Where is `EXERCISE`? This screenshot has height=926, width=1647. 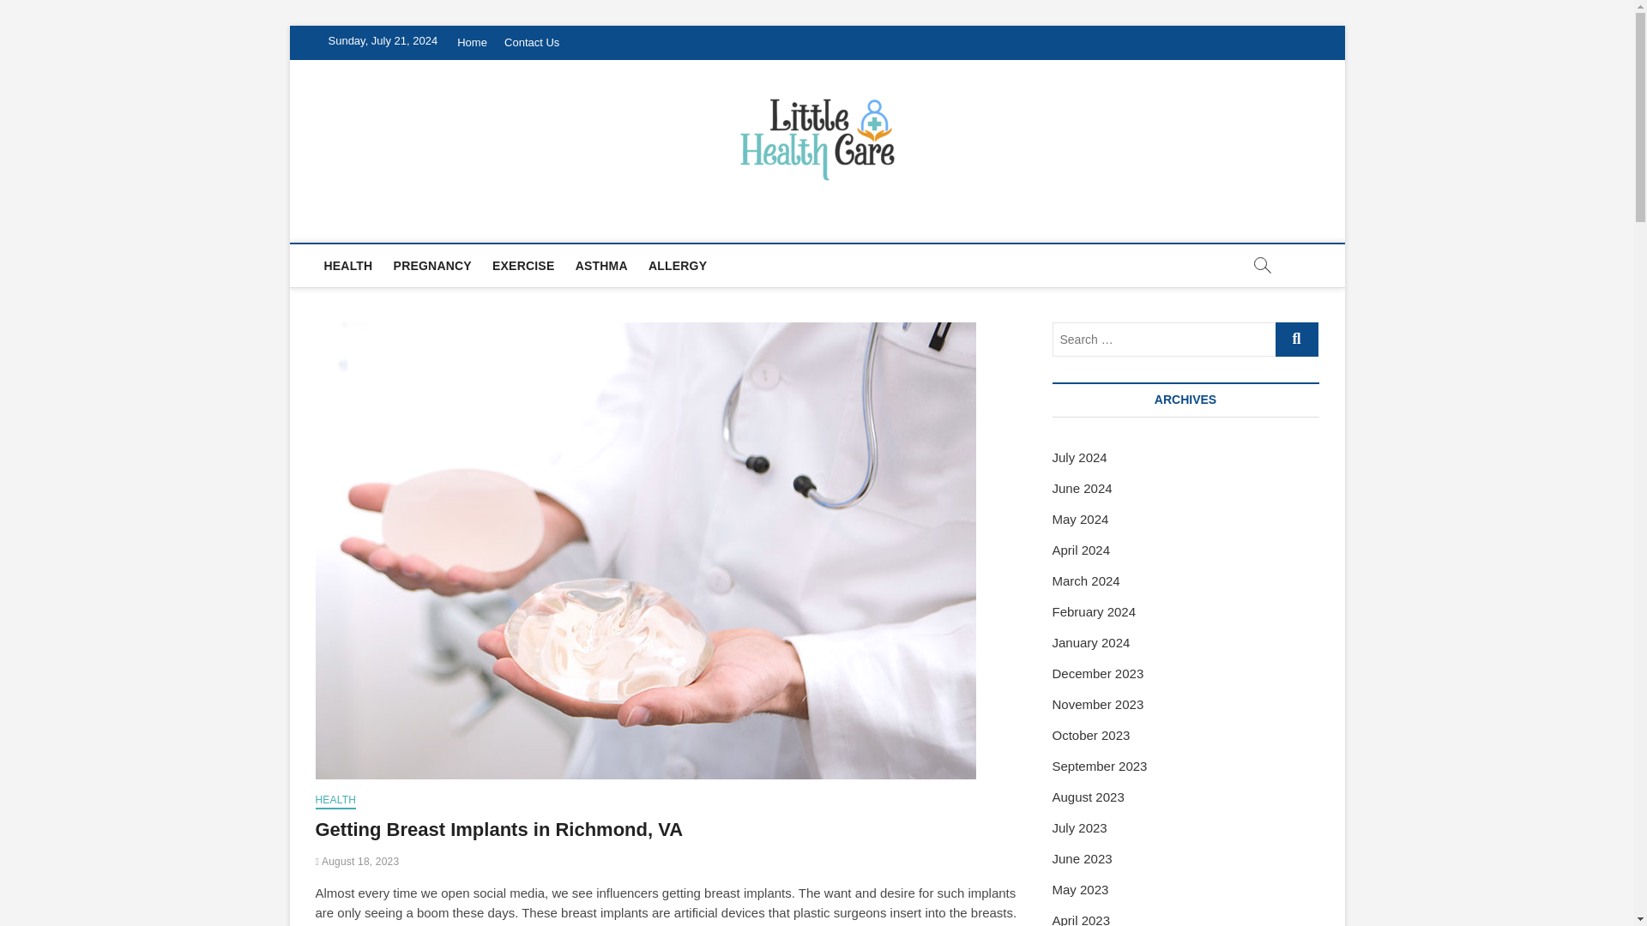
EXERCISE is located at coordinates (523, 266).